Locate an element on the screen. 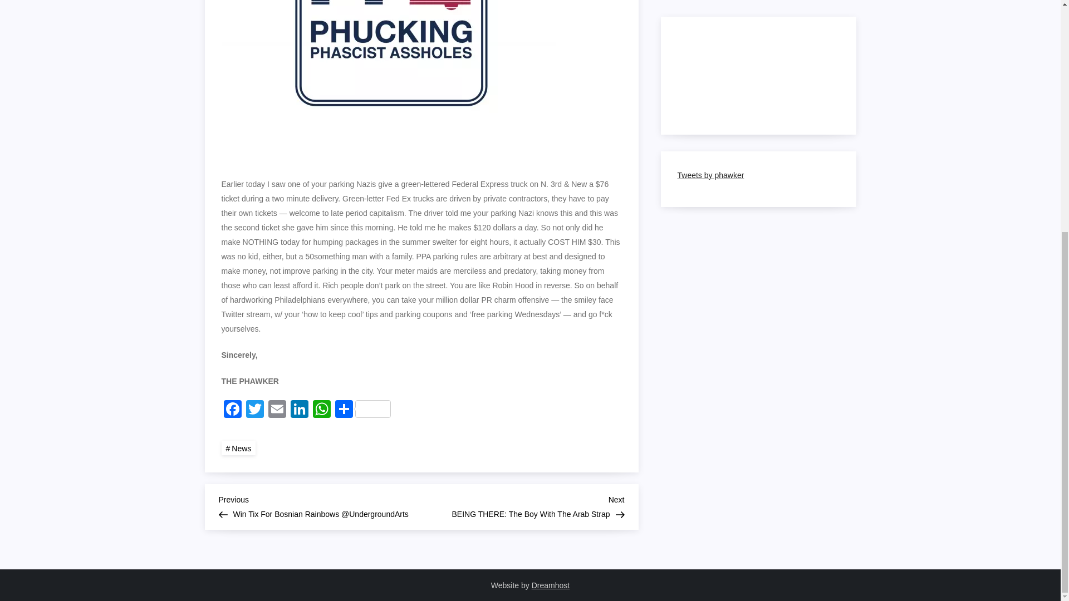  News is located at coordinates (238, 447).